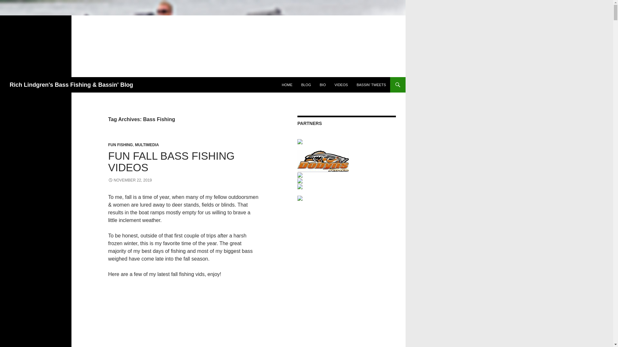 The width and height of the screenshot is (618, 347). What do you see at coordinates (184, 316) in the screenshot?
I see `PB ALERT - Most EPIC Day of Fall Bass Fishing Ever! MEGA BAG` at bounding box center [184, 316].